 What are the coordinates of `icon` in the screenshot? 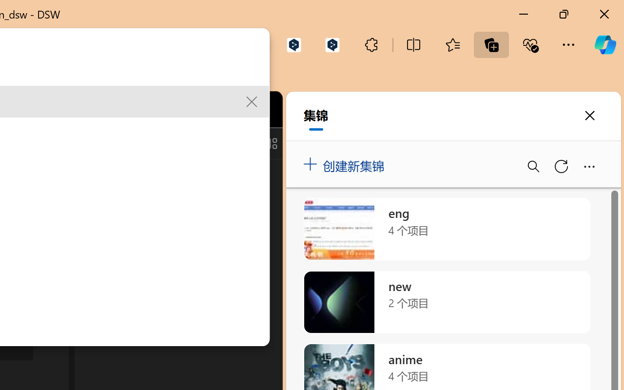 It's located at (213, 107).